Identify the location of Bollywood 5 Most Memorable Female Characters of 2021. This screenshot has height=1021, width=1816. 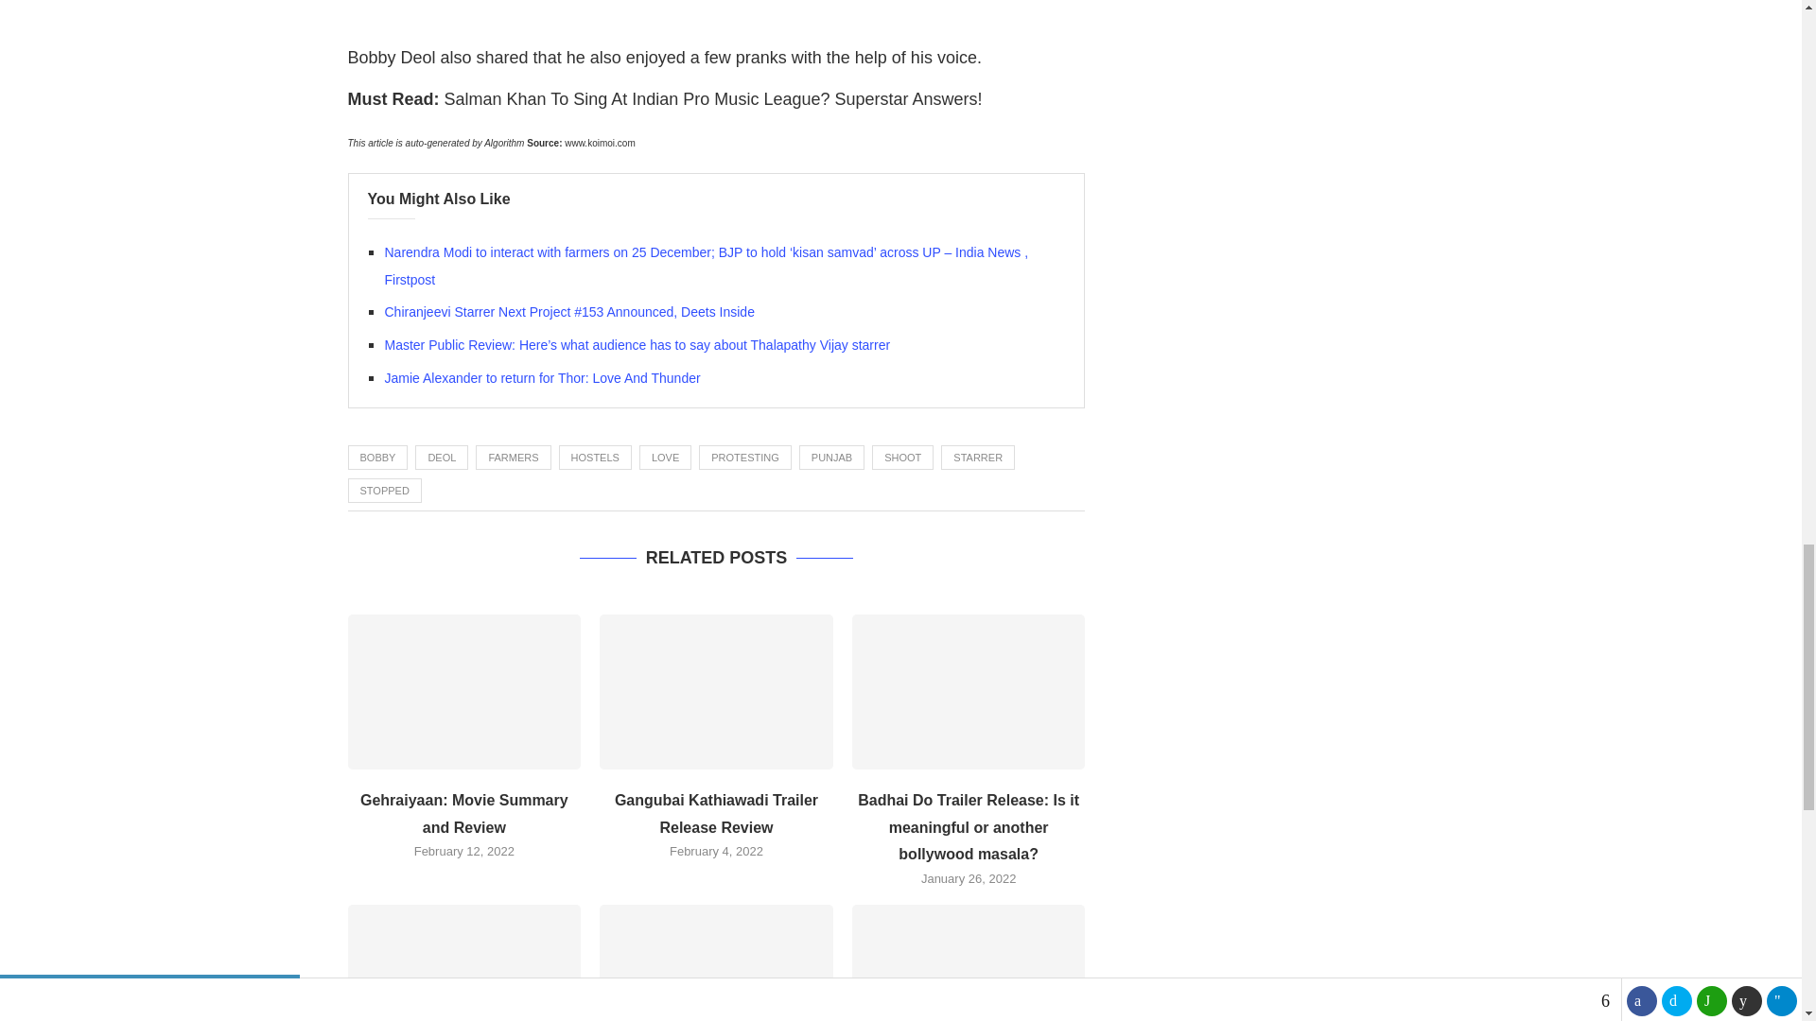
(464, 962).